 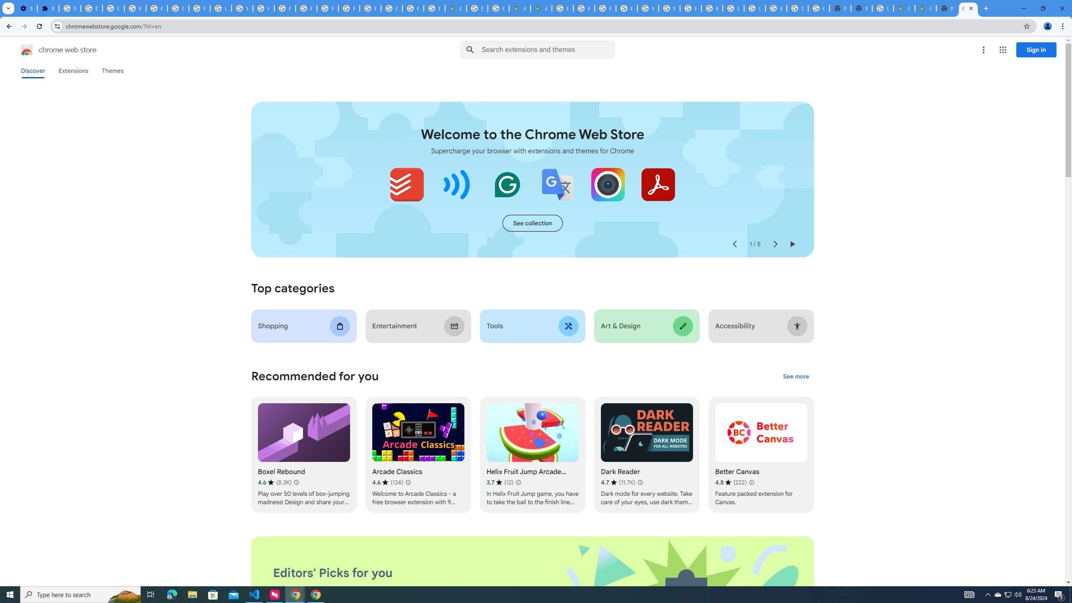 What do you see at coordinates (983, 50) in the screenshot?
I see `More options menu` at bounding box center [983, 50].